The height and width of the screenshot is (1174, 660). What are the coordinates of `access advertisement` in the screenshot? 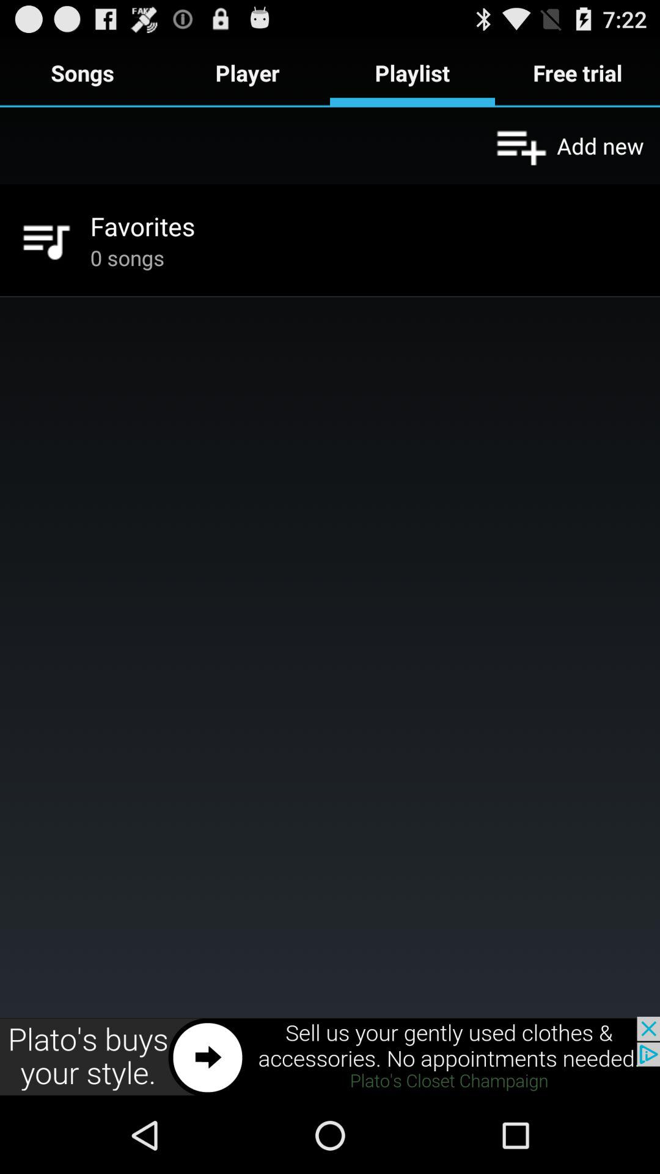 It's located at (330, 1057).